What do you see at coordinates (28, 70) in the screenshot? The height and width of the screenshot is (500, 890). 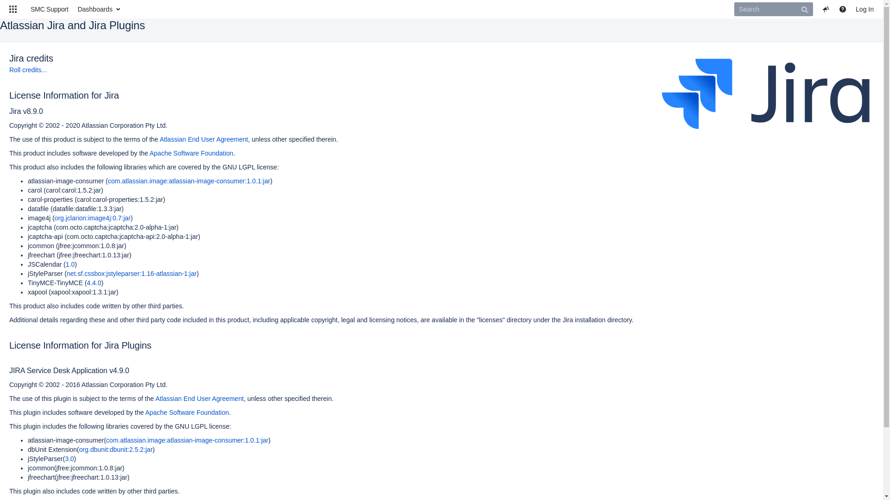 I see `Roll credits...` at bounding box center [28, 70].